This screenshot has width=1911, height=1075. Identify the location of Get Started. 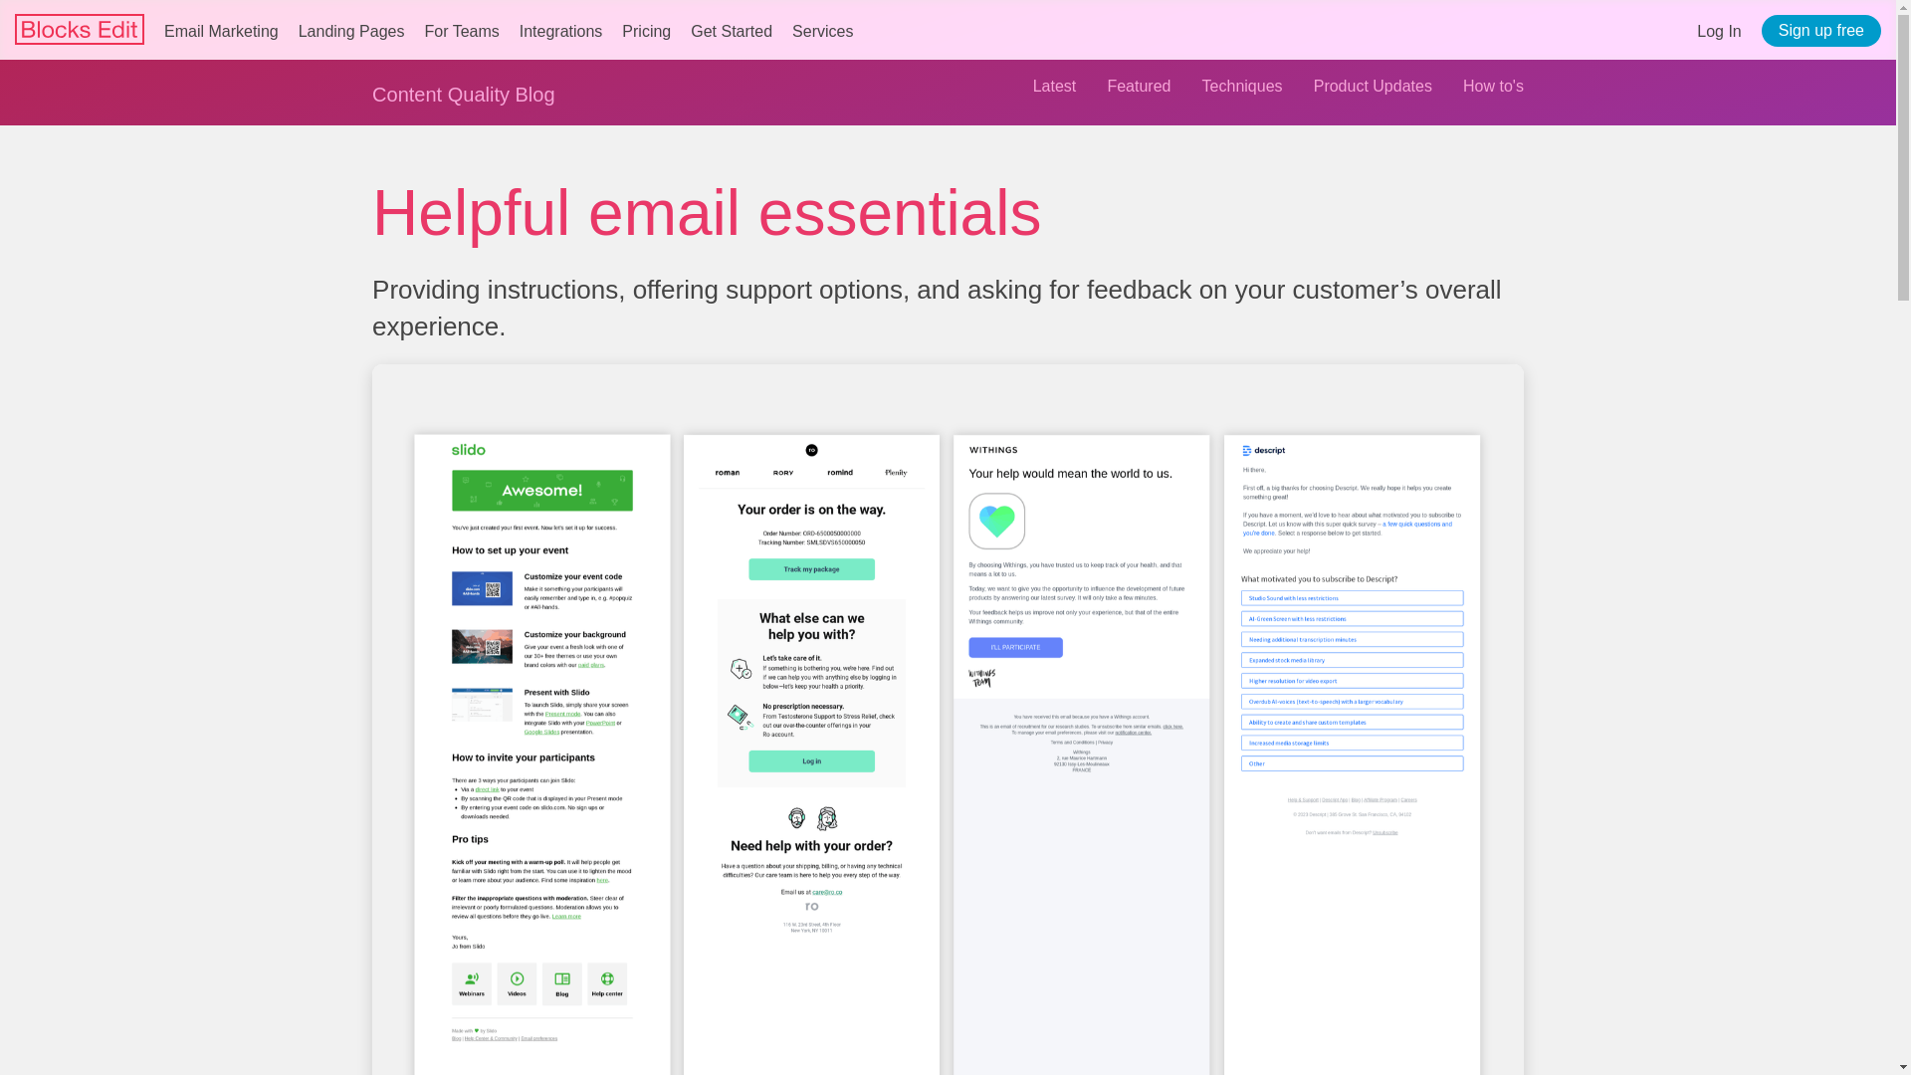
(731, 30).